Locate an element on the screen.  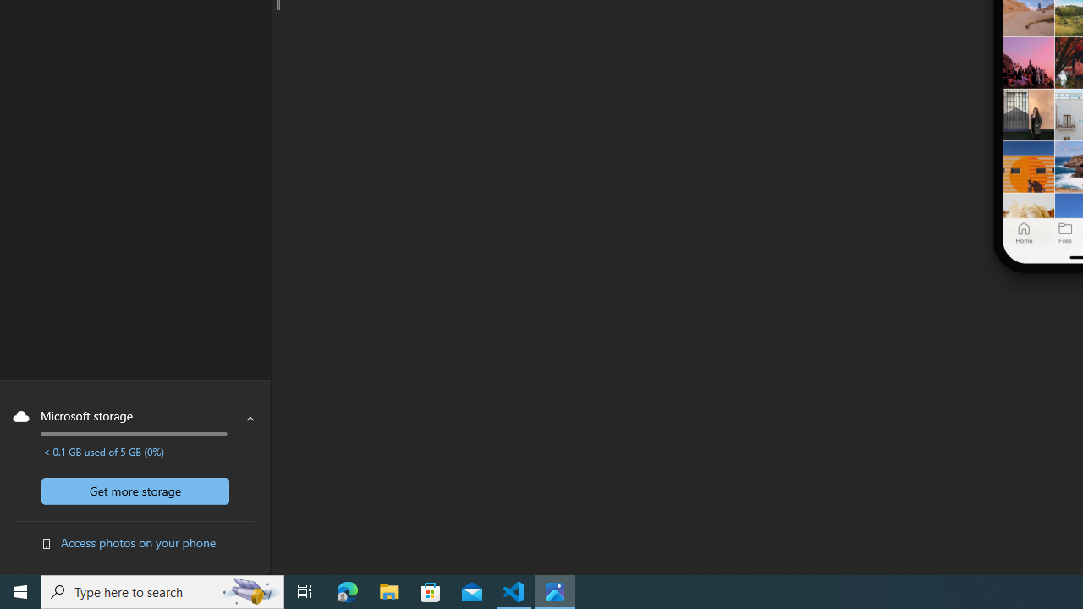
Visual Studio Code - 1 running window is located at coordinates (514, 592).